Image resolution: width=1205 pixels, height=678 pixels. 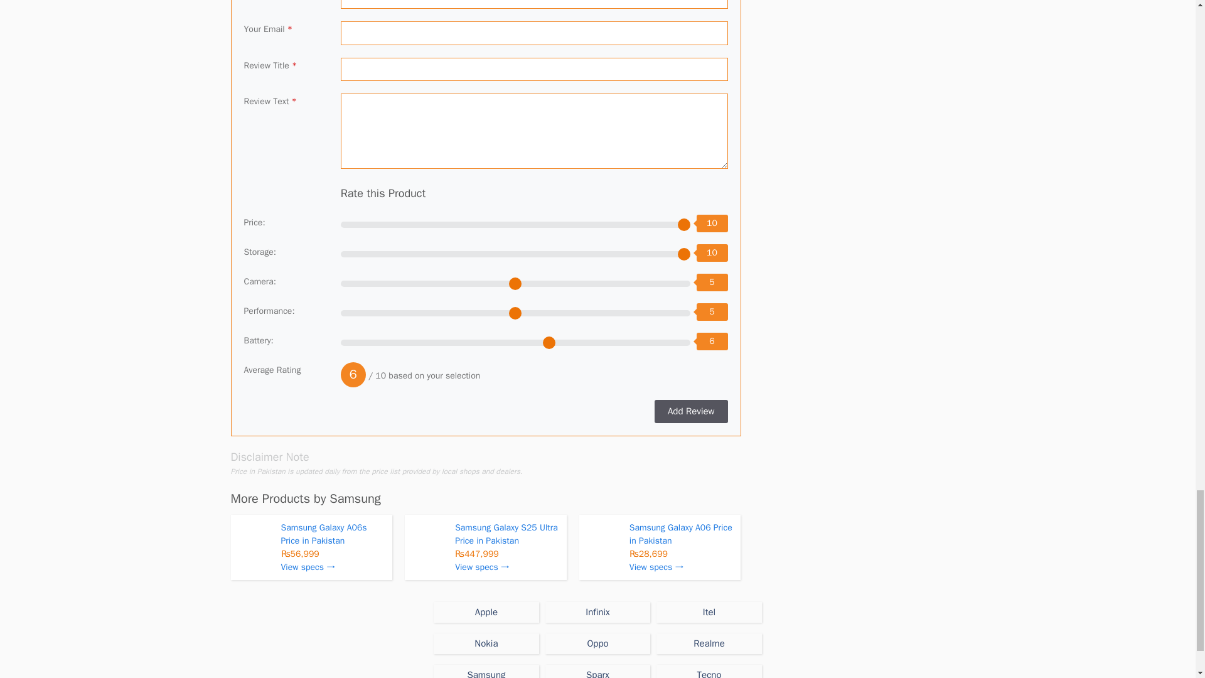 I want to click on 5, so click(x=516, y=284).